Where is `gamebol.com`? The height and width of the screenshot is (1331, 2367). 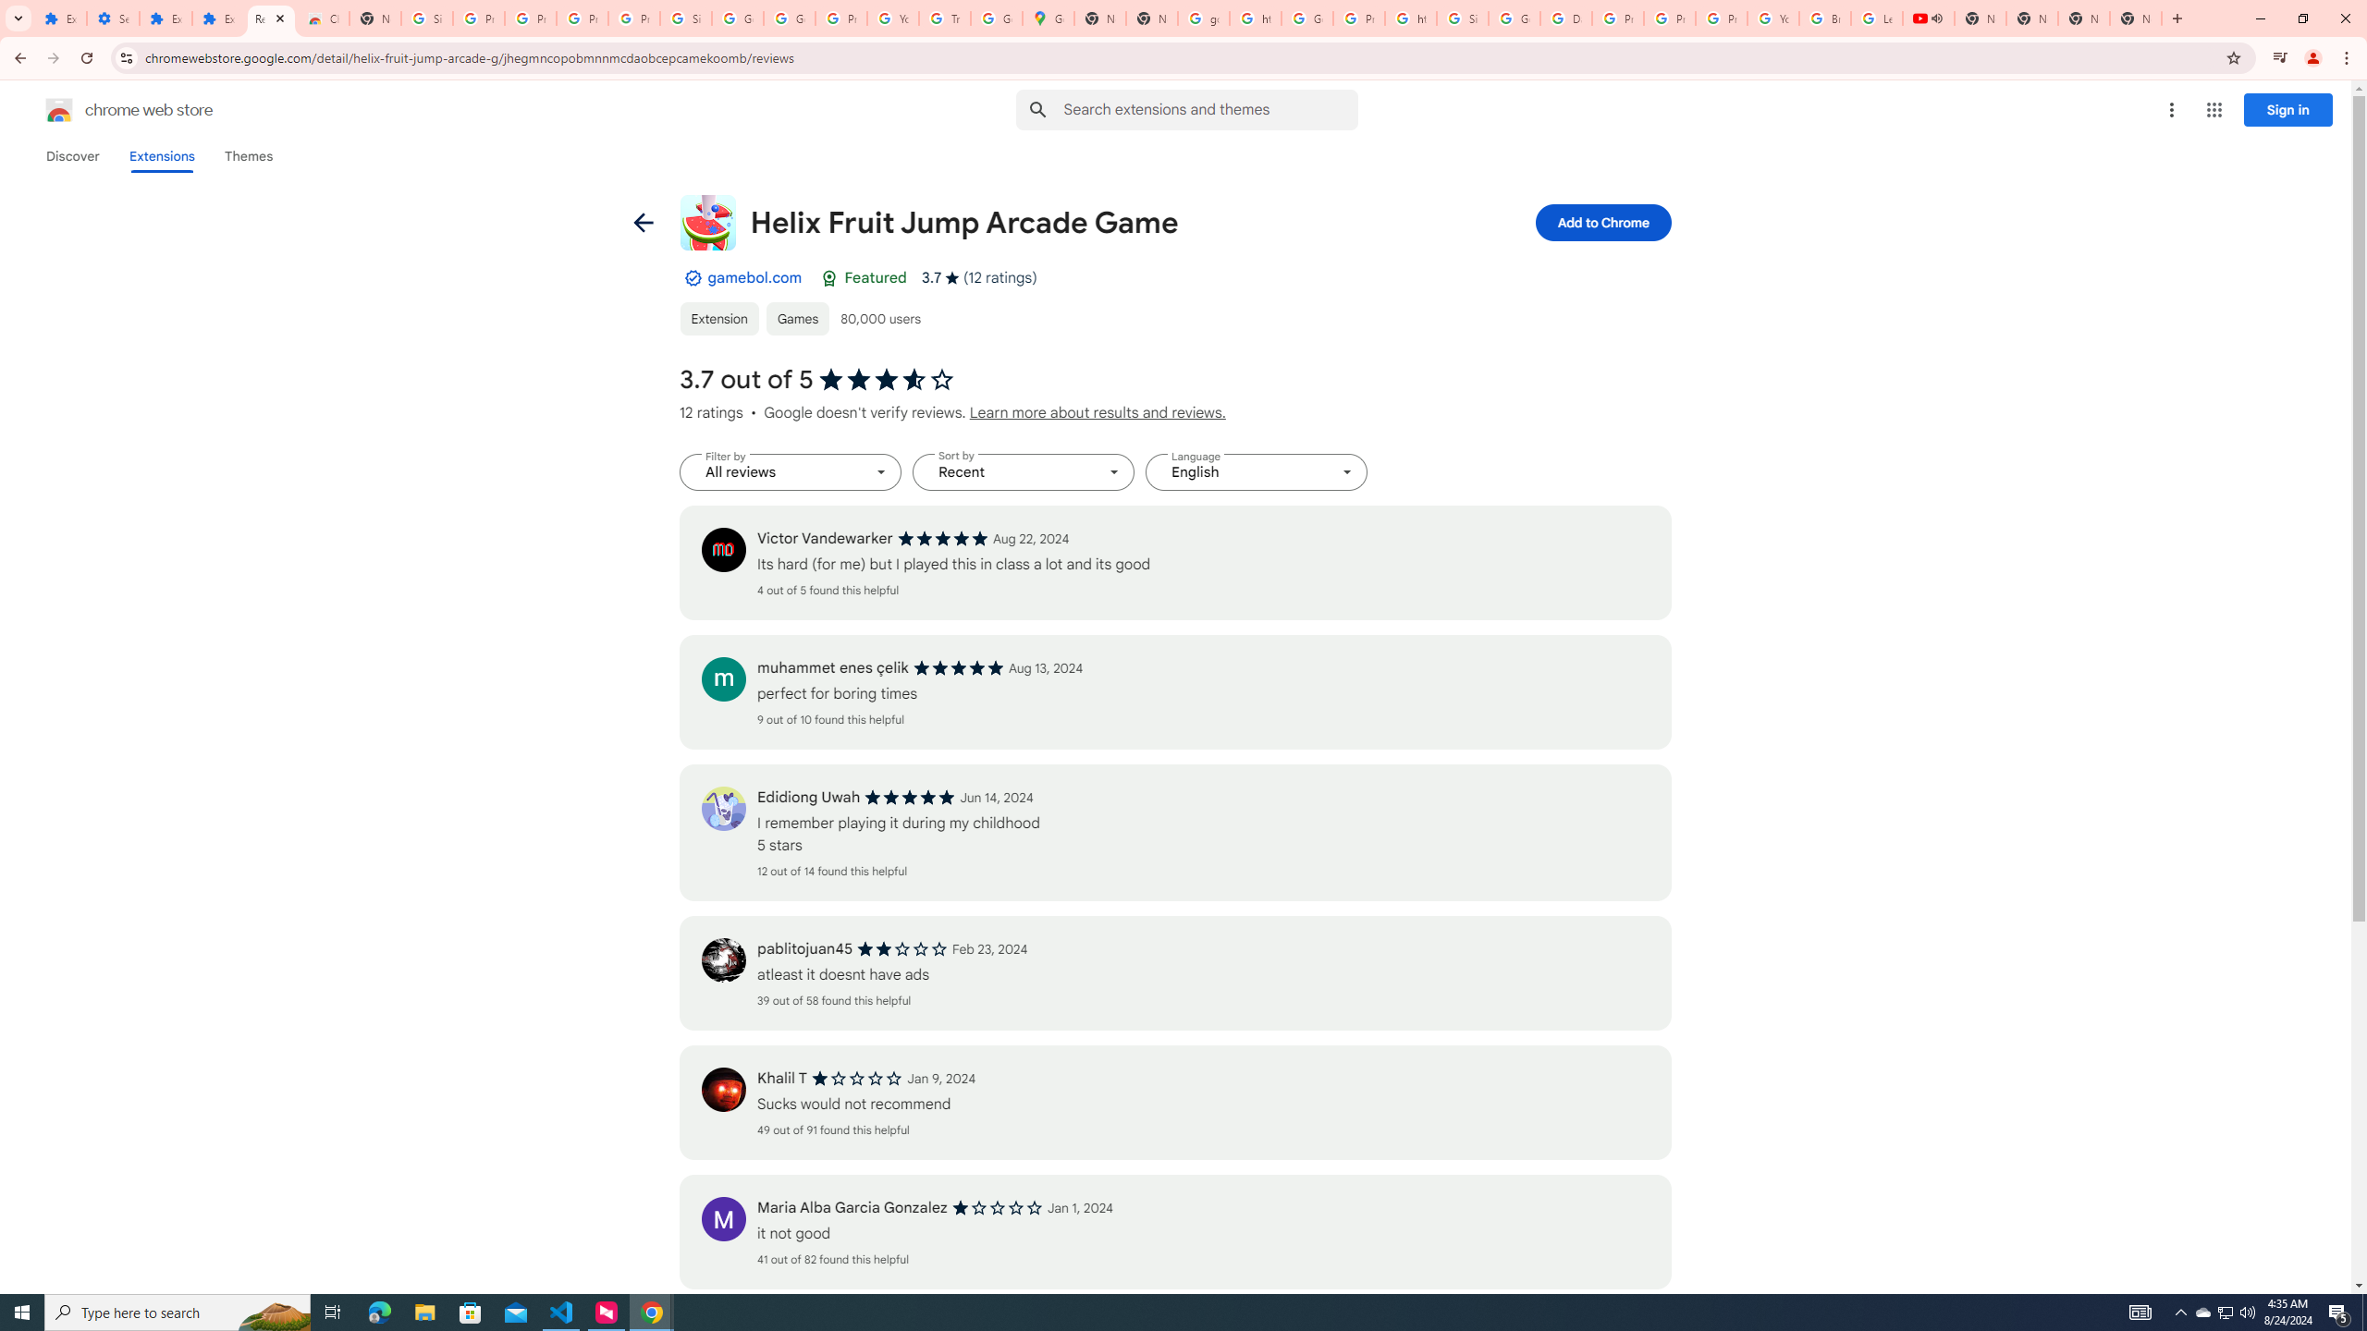 gamebol.com is located at coordinates (754, 277).